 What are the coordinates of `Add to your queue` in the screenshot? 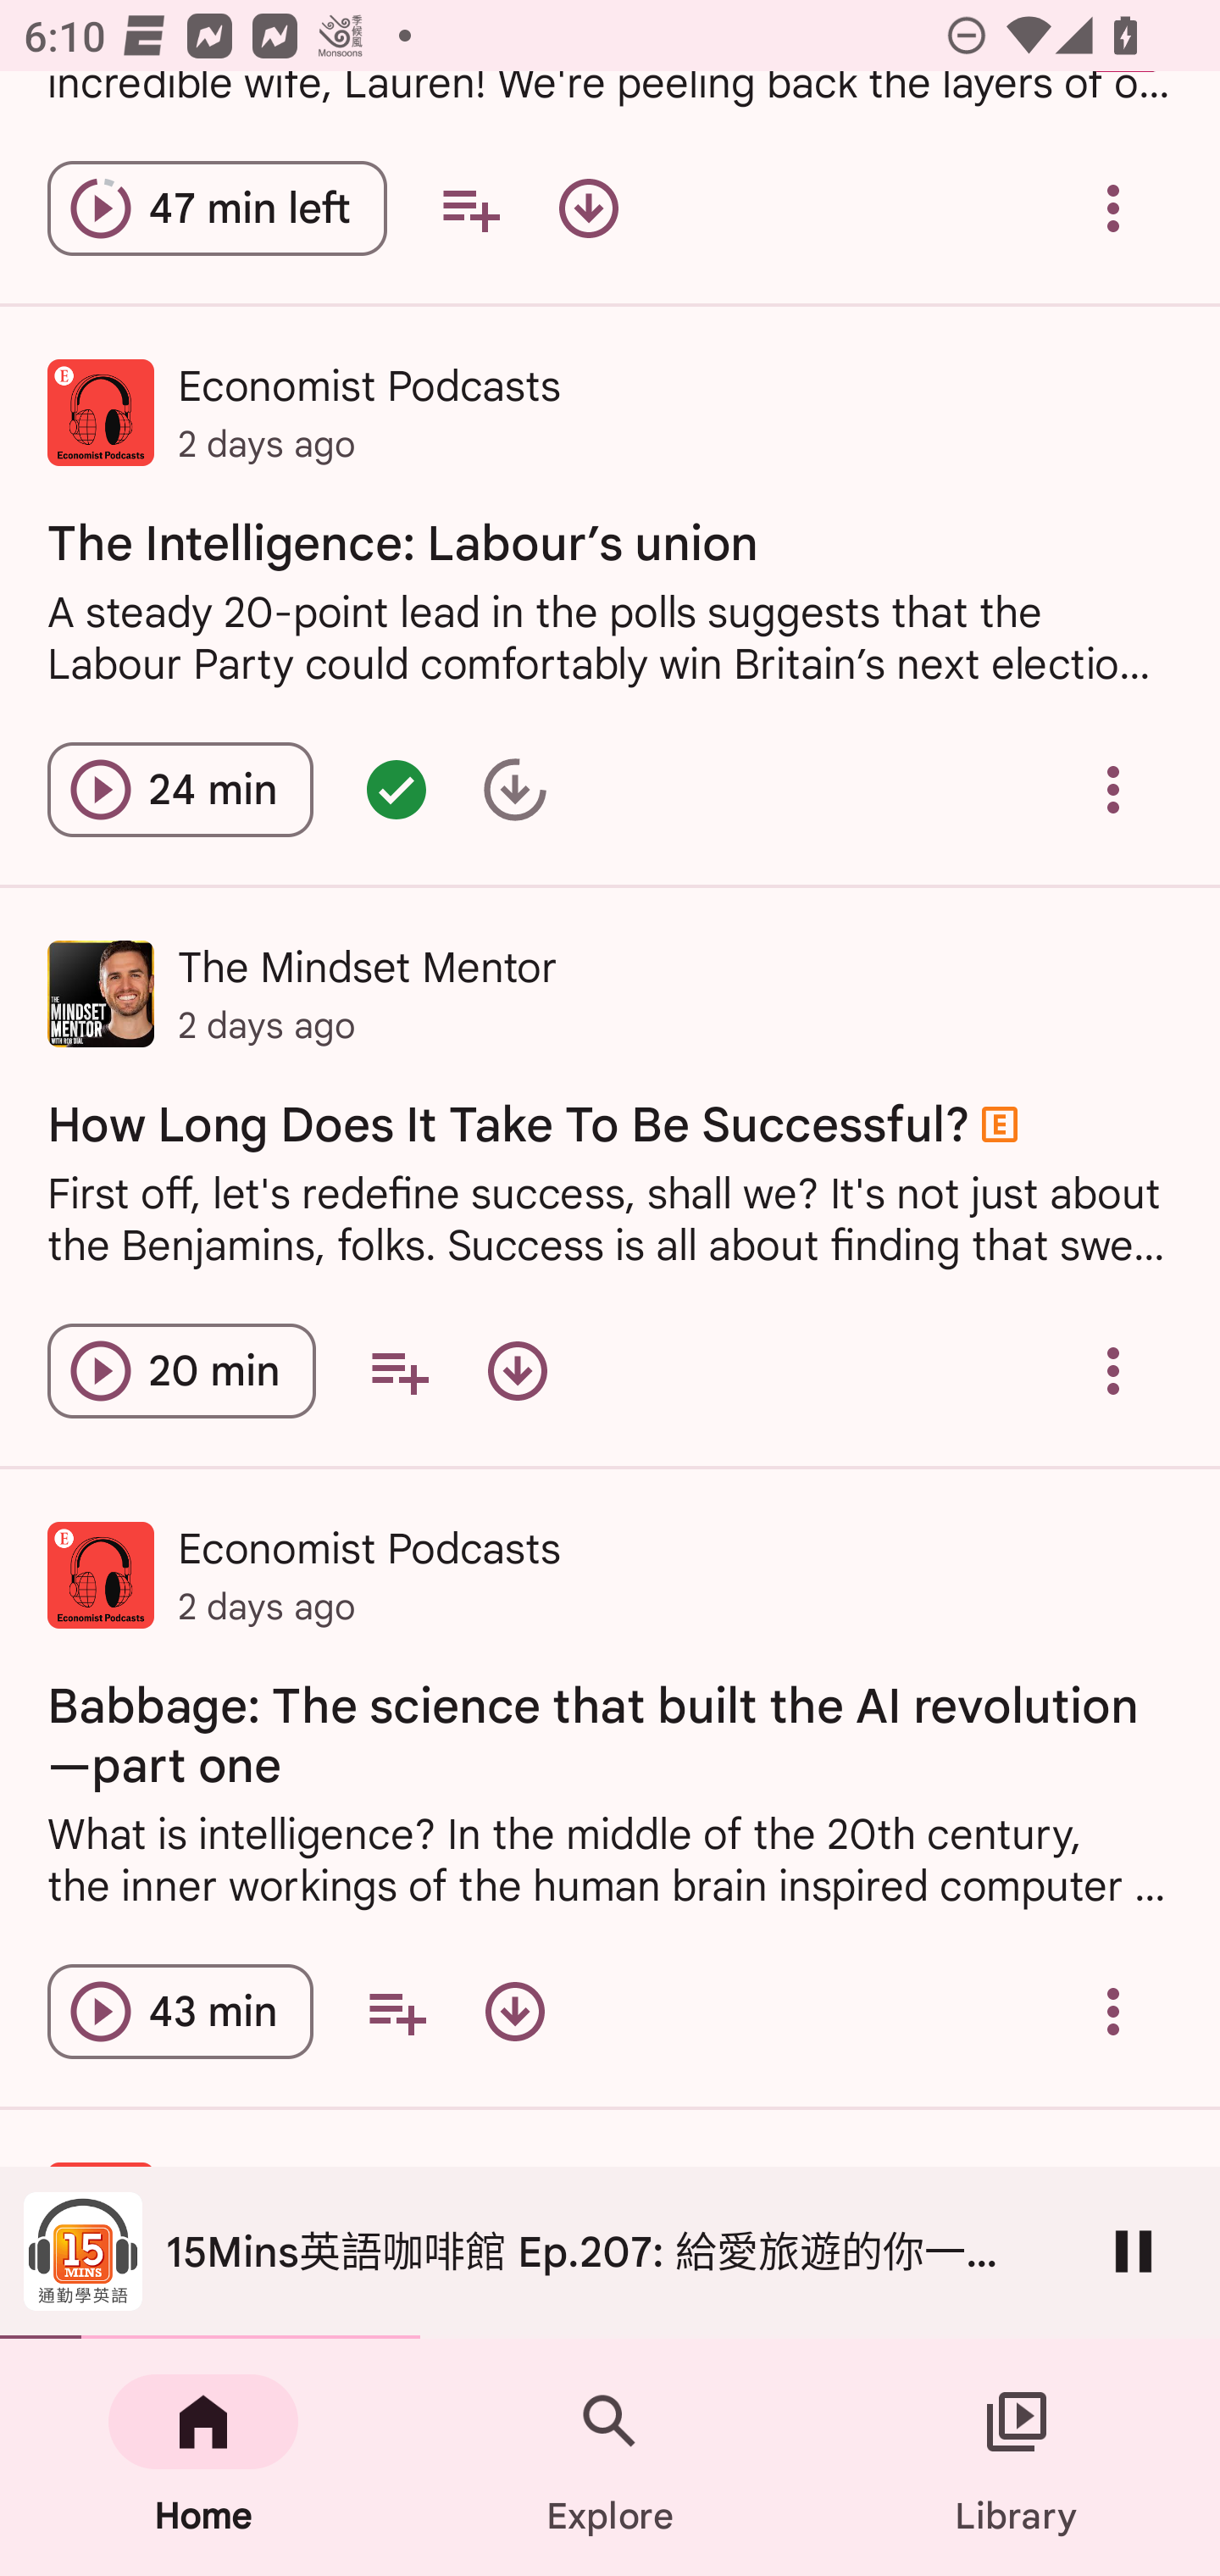 It's located at (398, 1371).